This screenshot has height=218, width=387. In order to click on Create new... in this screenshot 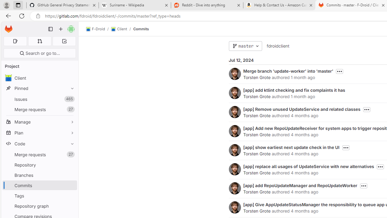, I will do `click(61, 29)`.